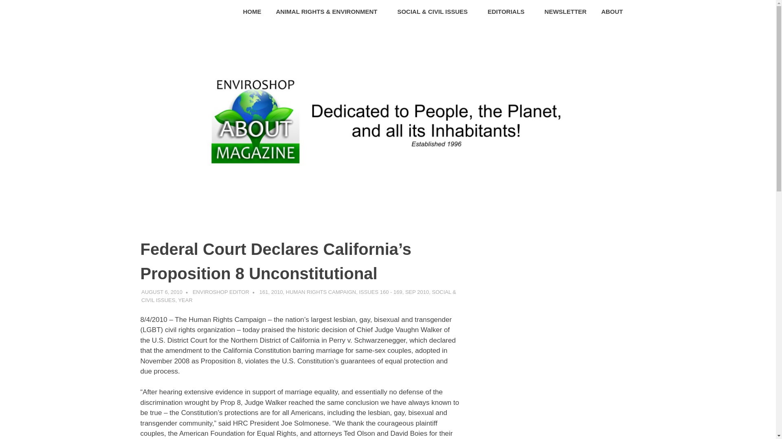 The width and height of the screenshot is (782, 439). I want to click on View all posts by Enviroshop Editor, so click(221, 292).